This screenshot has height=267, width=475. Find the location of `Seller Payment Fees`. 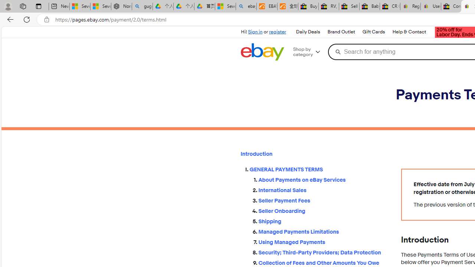

Seller Payment Fees is located at coordinates (324, 199).